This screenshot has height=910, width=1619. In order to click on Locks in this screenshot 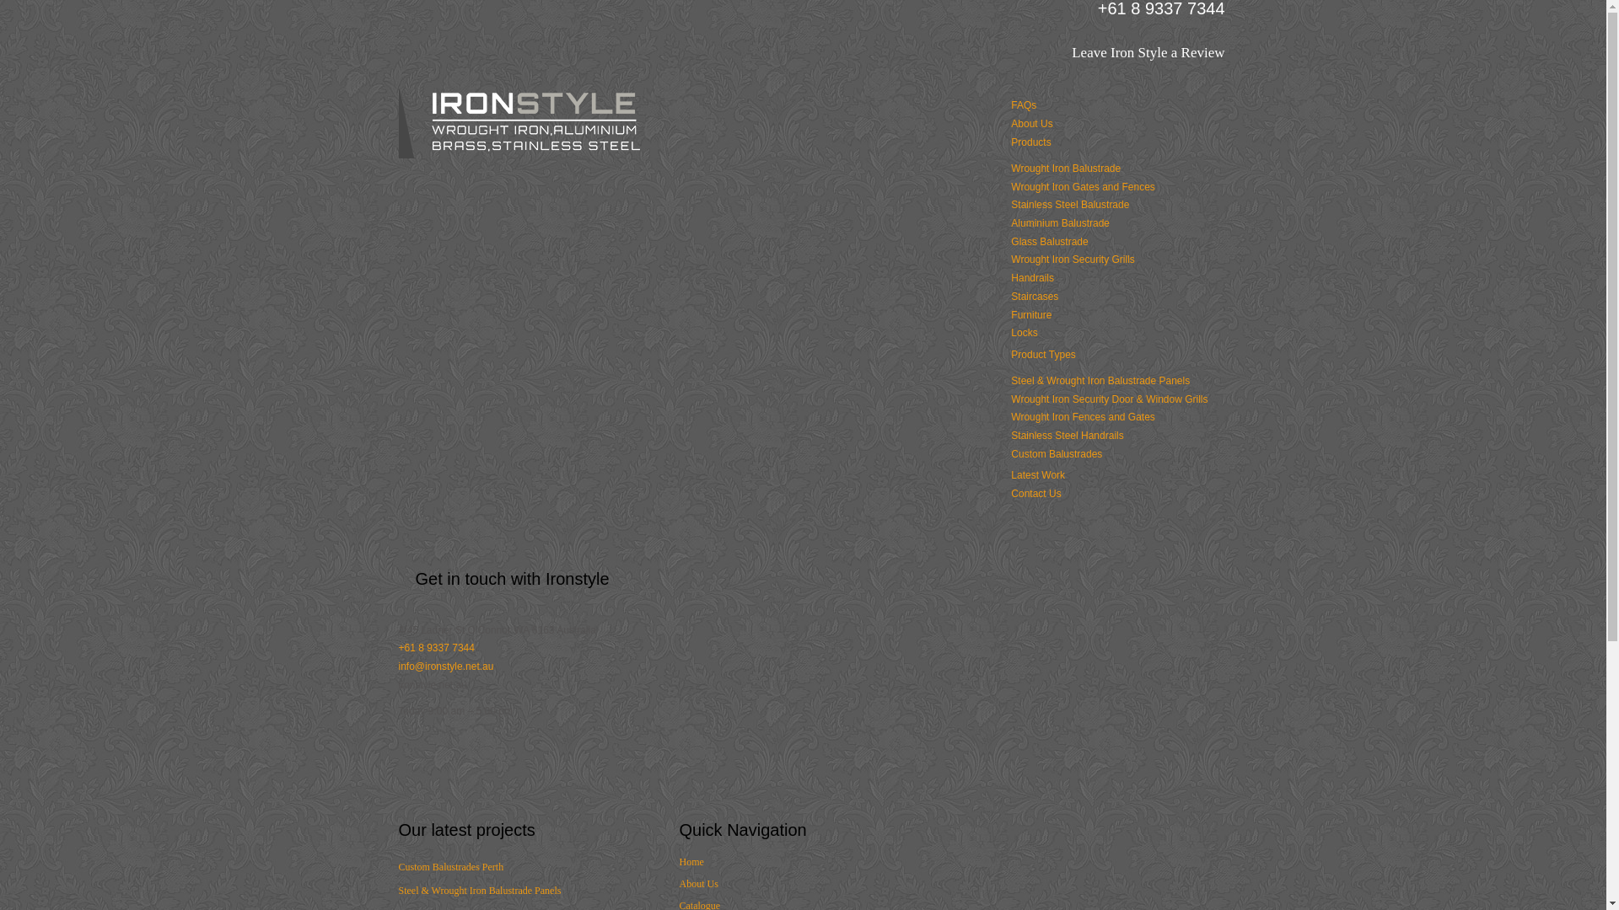, I will do `click(1024, 333)`.